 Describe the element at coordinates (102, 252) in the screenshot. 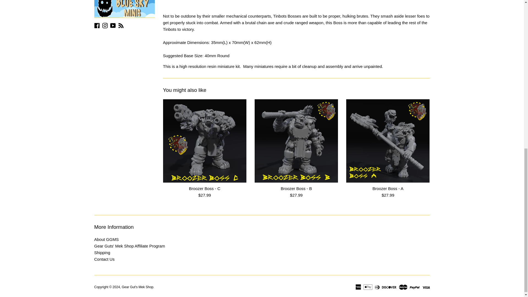

I see `Shipping` at that location.